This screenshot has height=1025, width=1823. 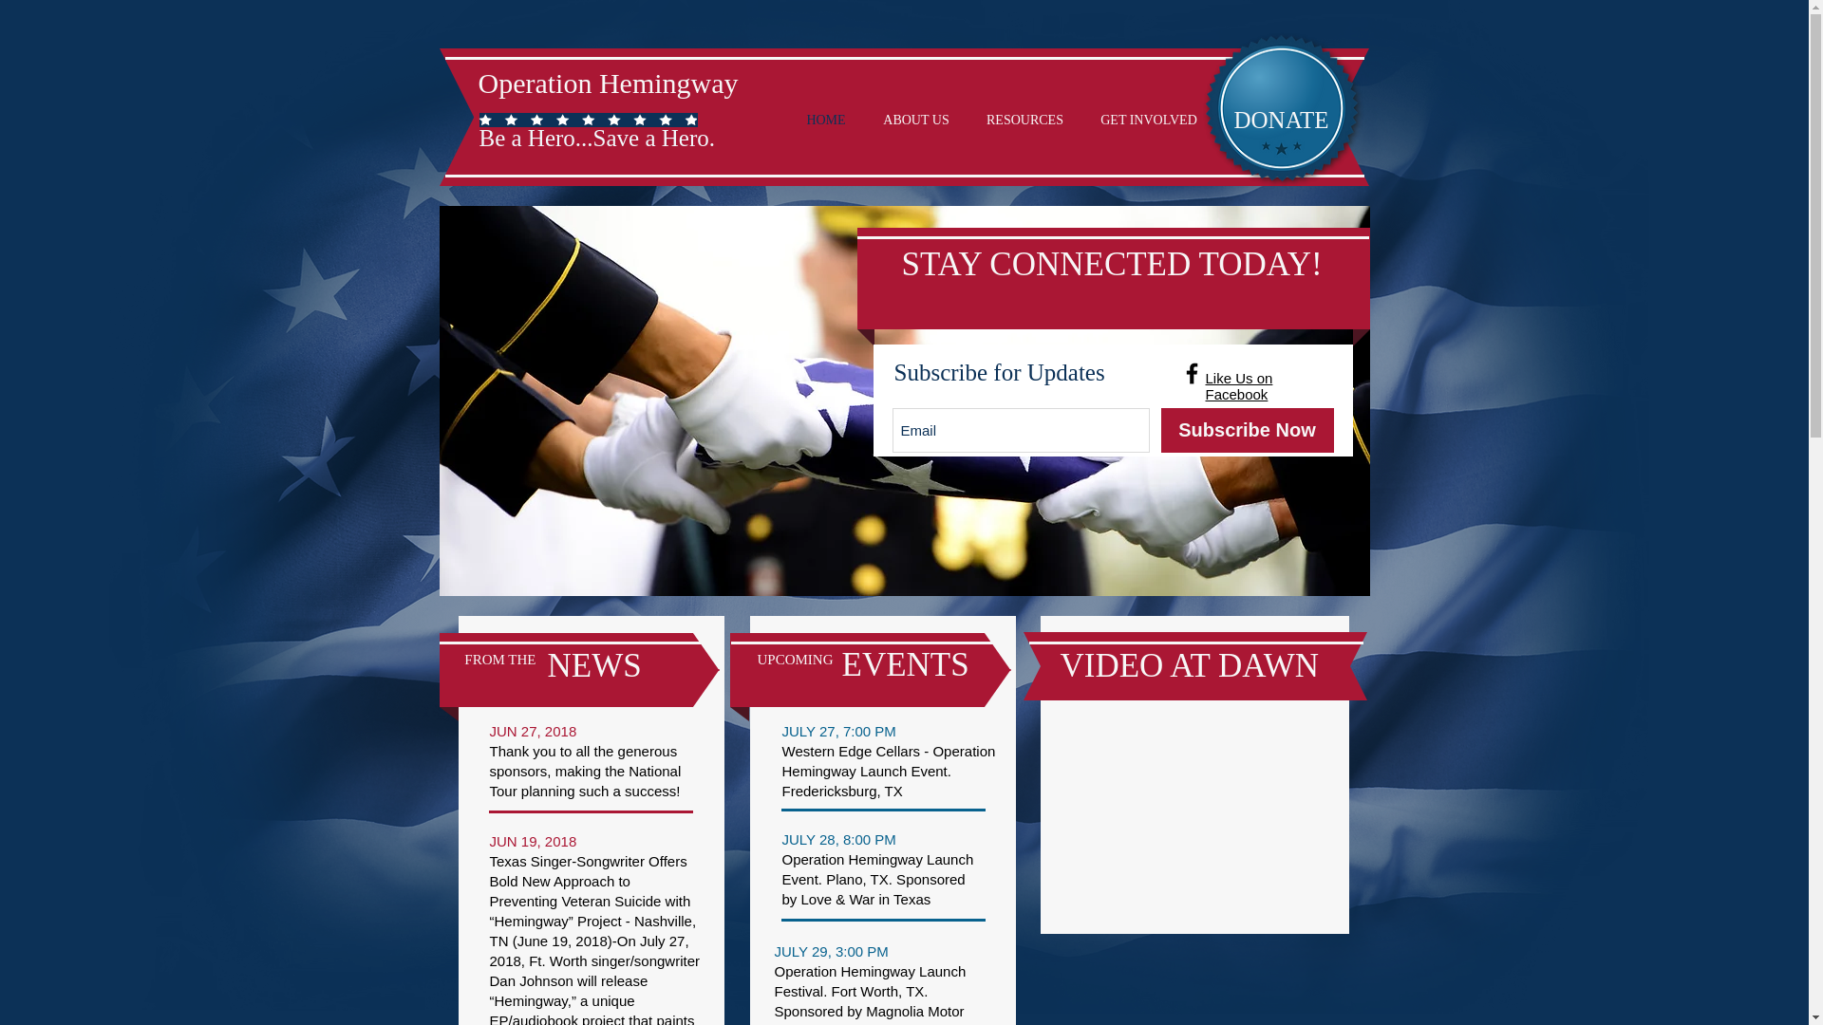 What do you see at coordinates (1246, 430) in the screenshot?
I see `Subscribe Now` at bounding box center [1246, 430].